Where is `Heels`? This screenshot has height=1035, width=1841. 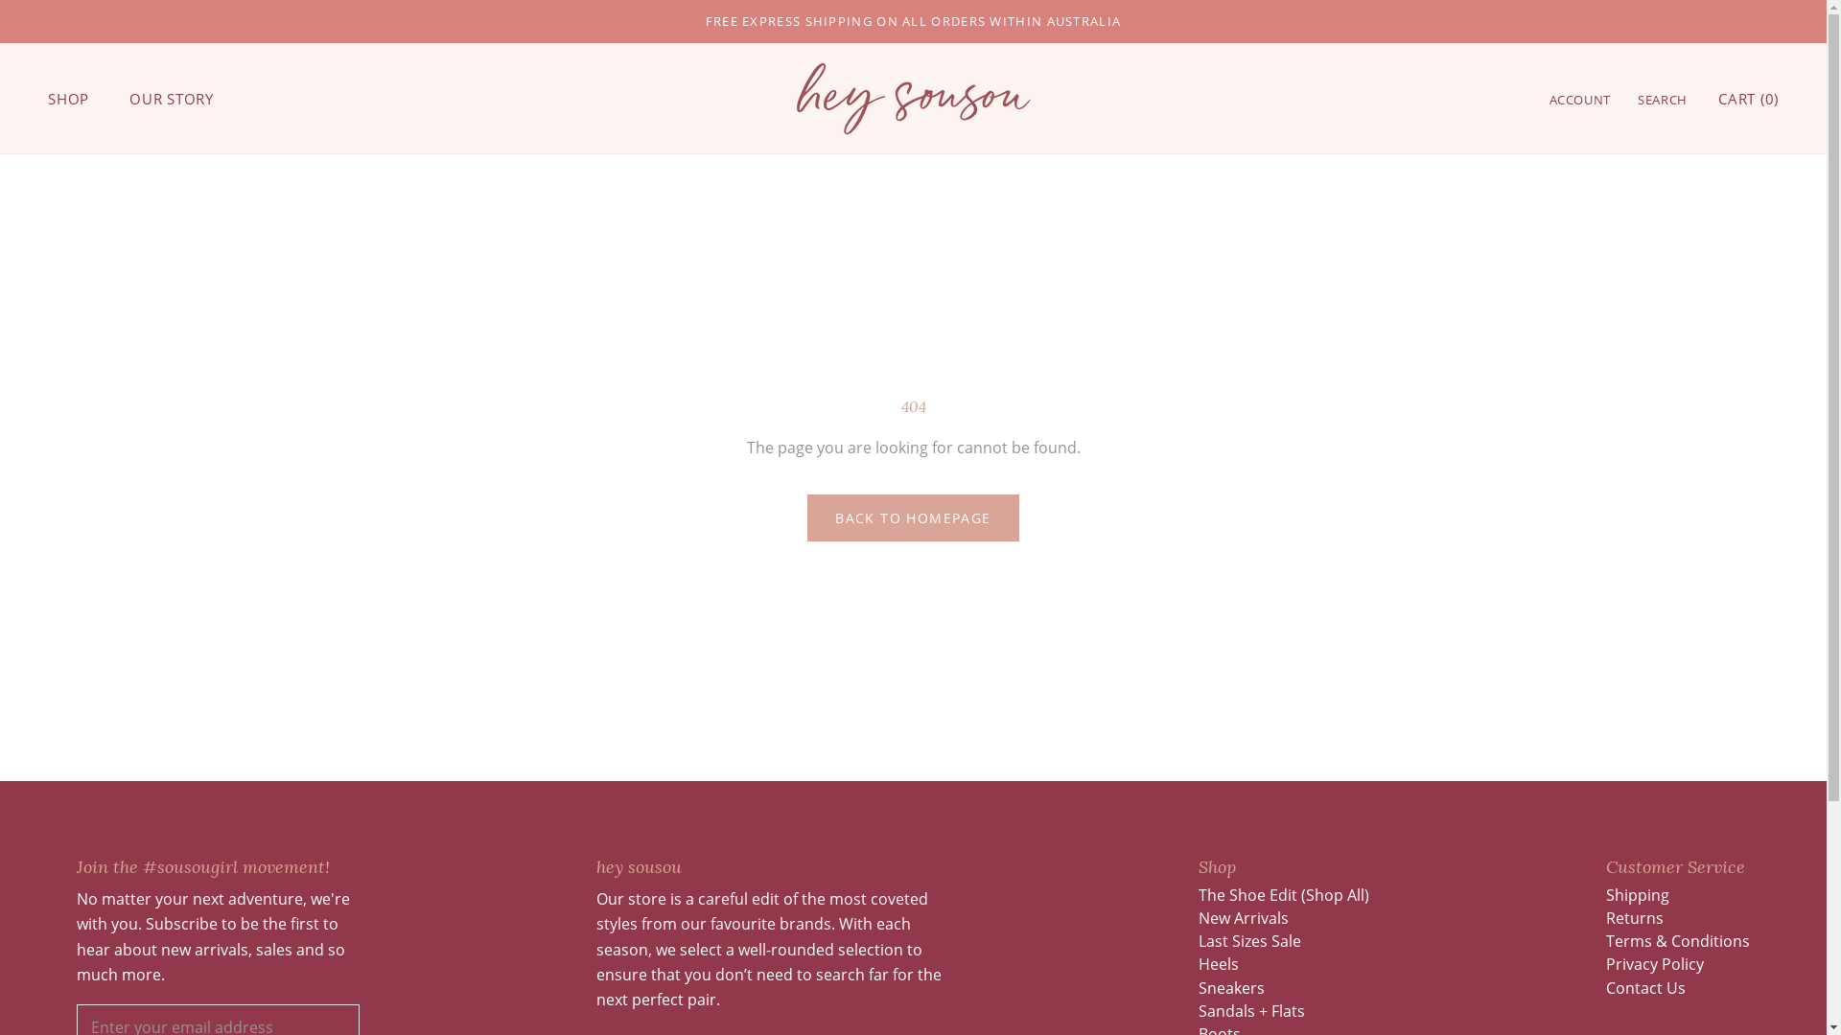
Heels is located at coordinates (1284, 964).